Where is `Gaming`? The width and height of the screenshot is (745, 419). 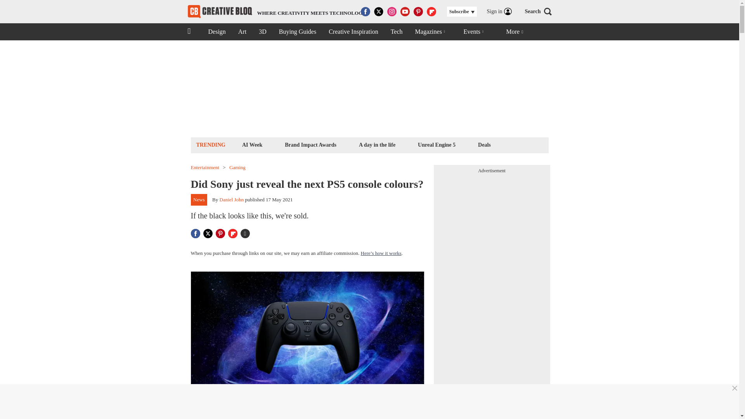 Gaming is located at coordinates (237, 168).